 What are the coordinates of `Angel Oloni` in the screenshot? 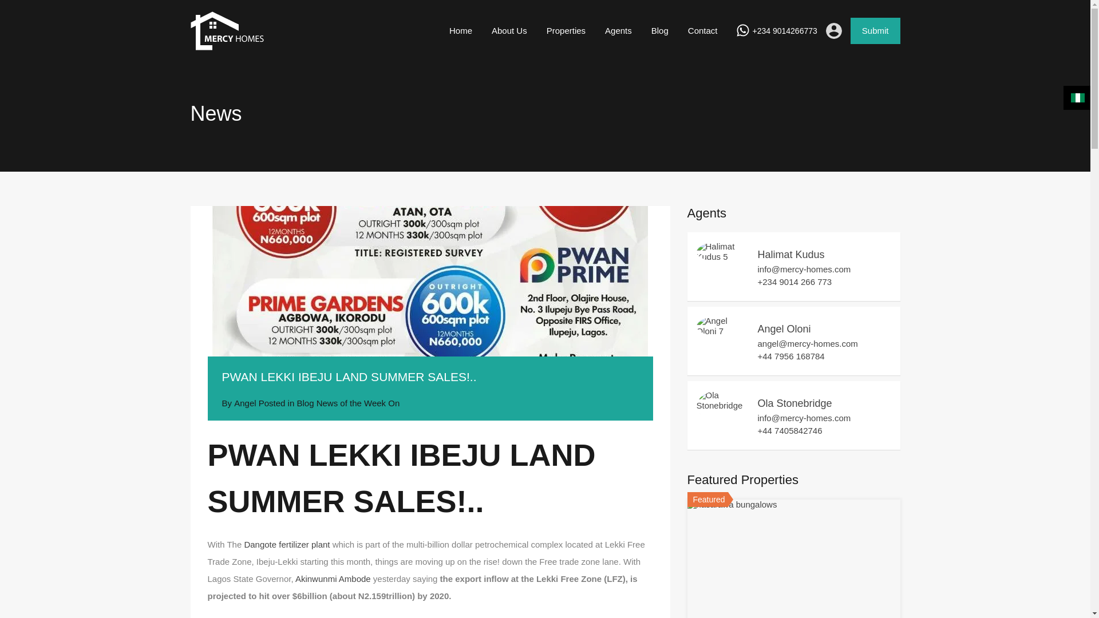 It's located at (784, 328).